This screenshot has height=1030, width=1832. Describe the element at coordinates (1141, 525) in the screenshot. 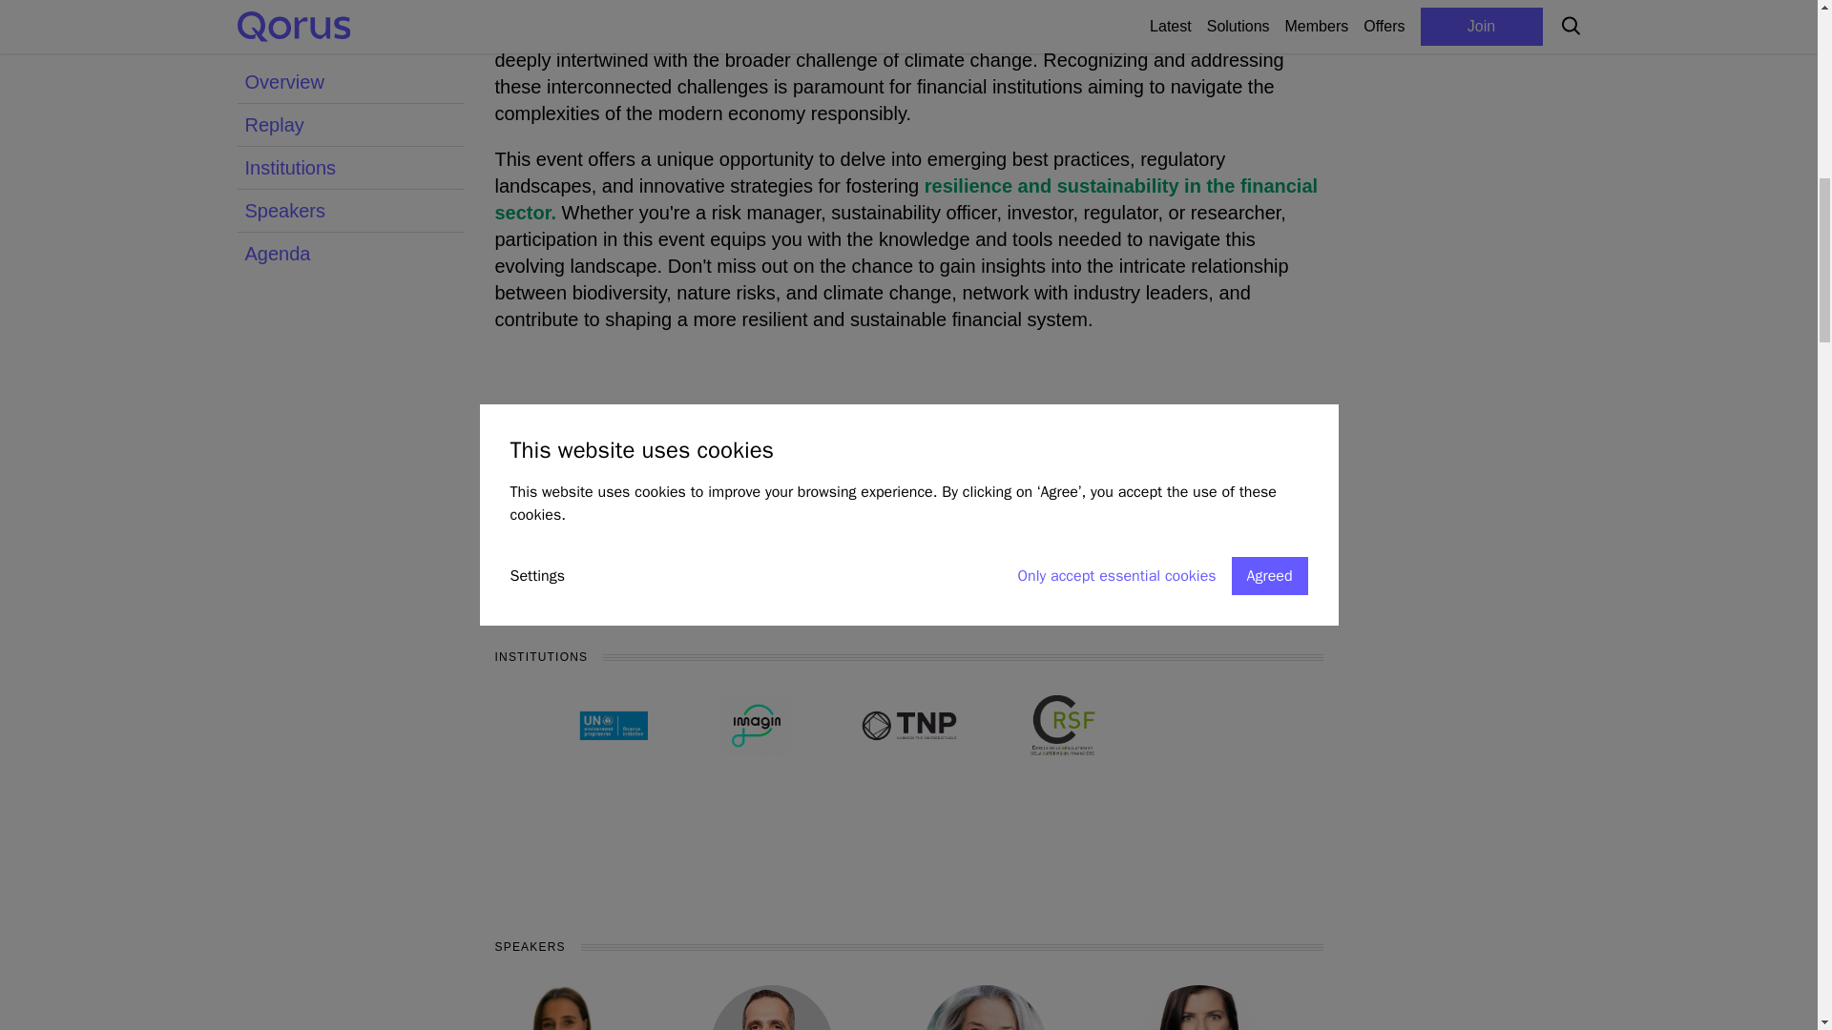

I see `here` at that location.